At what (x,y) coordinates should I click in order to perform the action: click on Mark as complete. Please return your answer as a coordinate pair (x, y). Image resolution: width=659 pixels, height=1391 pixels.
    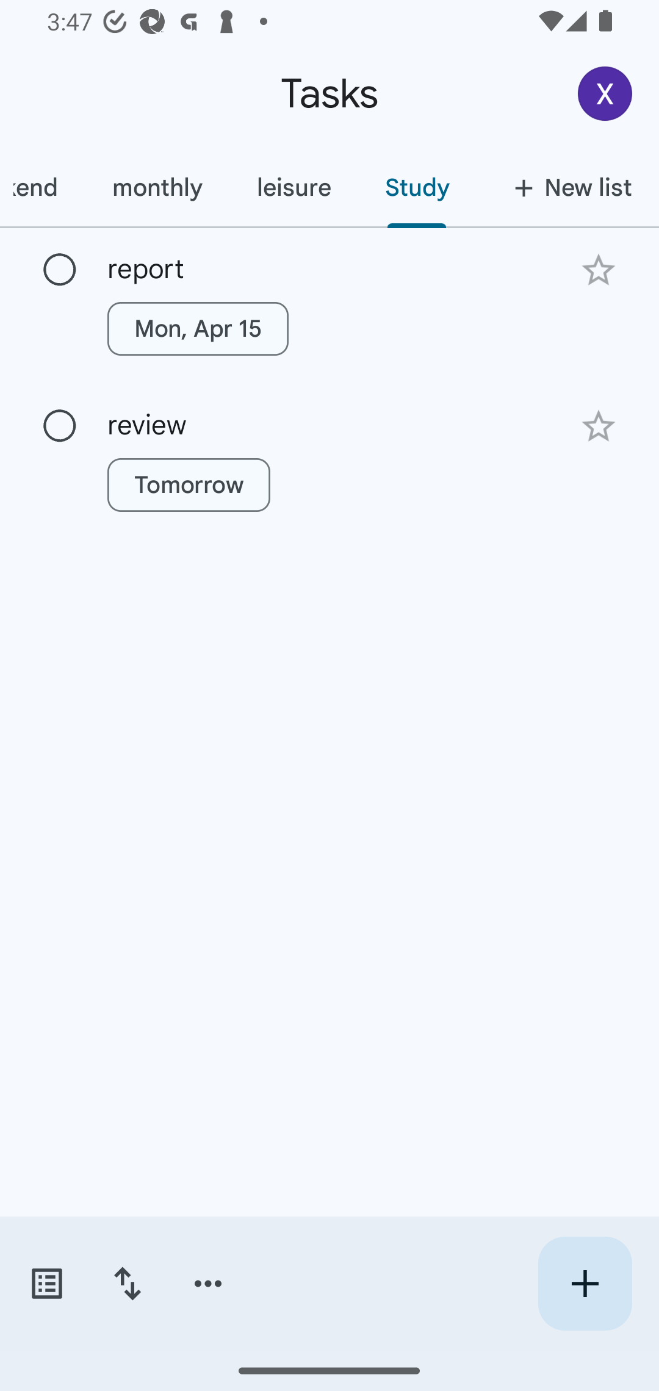
    Looking at the image, I should click on (60, 270).